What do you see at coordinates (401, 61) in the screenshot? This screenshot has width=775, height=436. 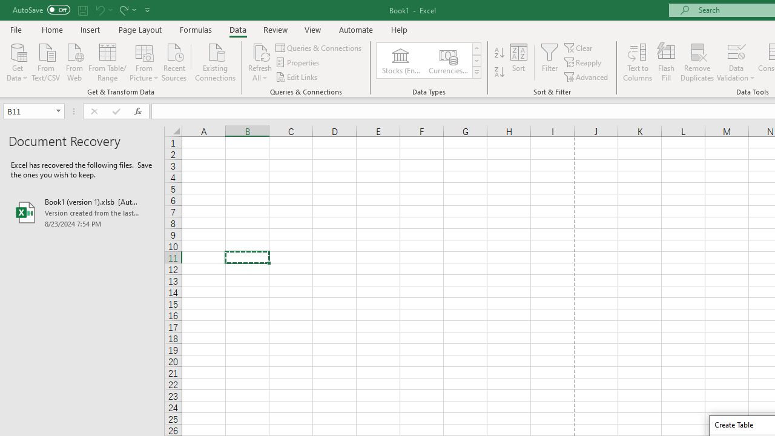 I see `Stocks (English)` at bounding box center [401, 61].